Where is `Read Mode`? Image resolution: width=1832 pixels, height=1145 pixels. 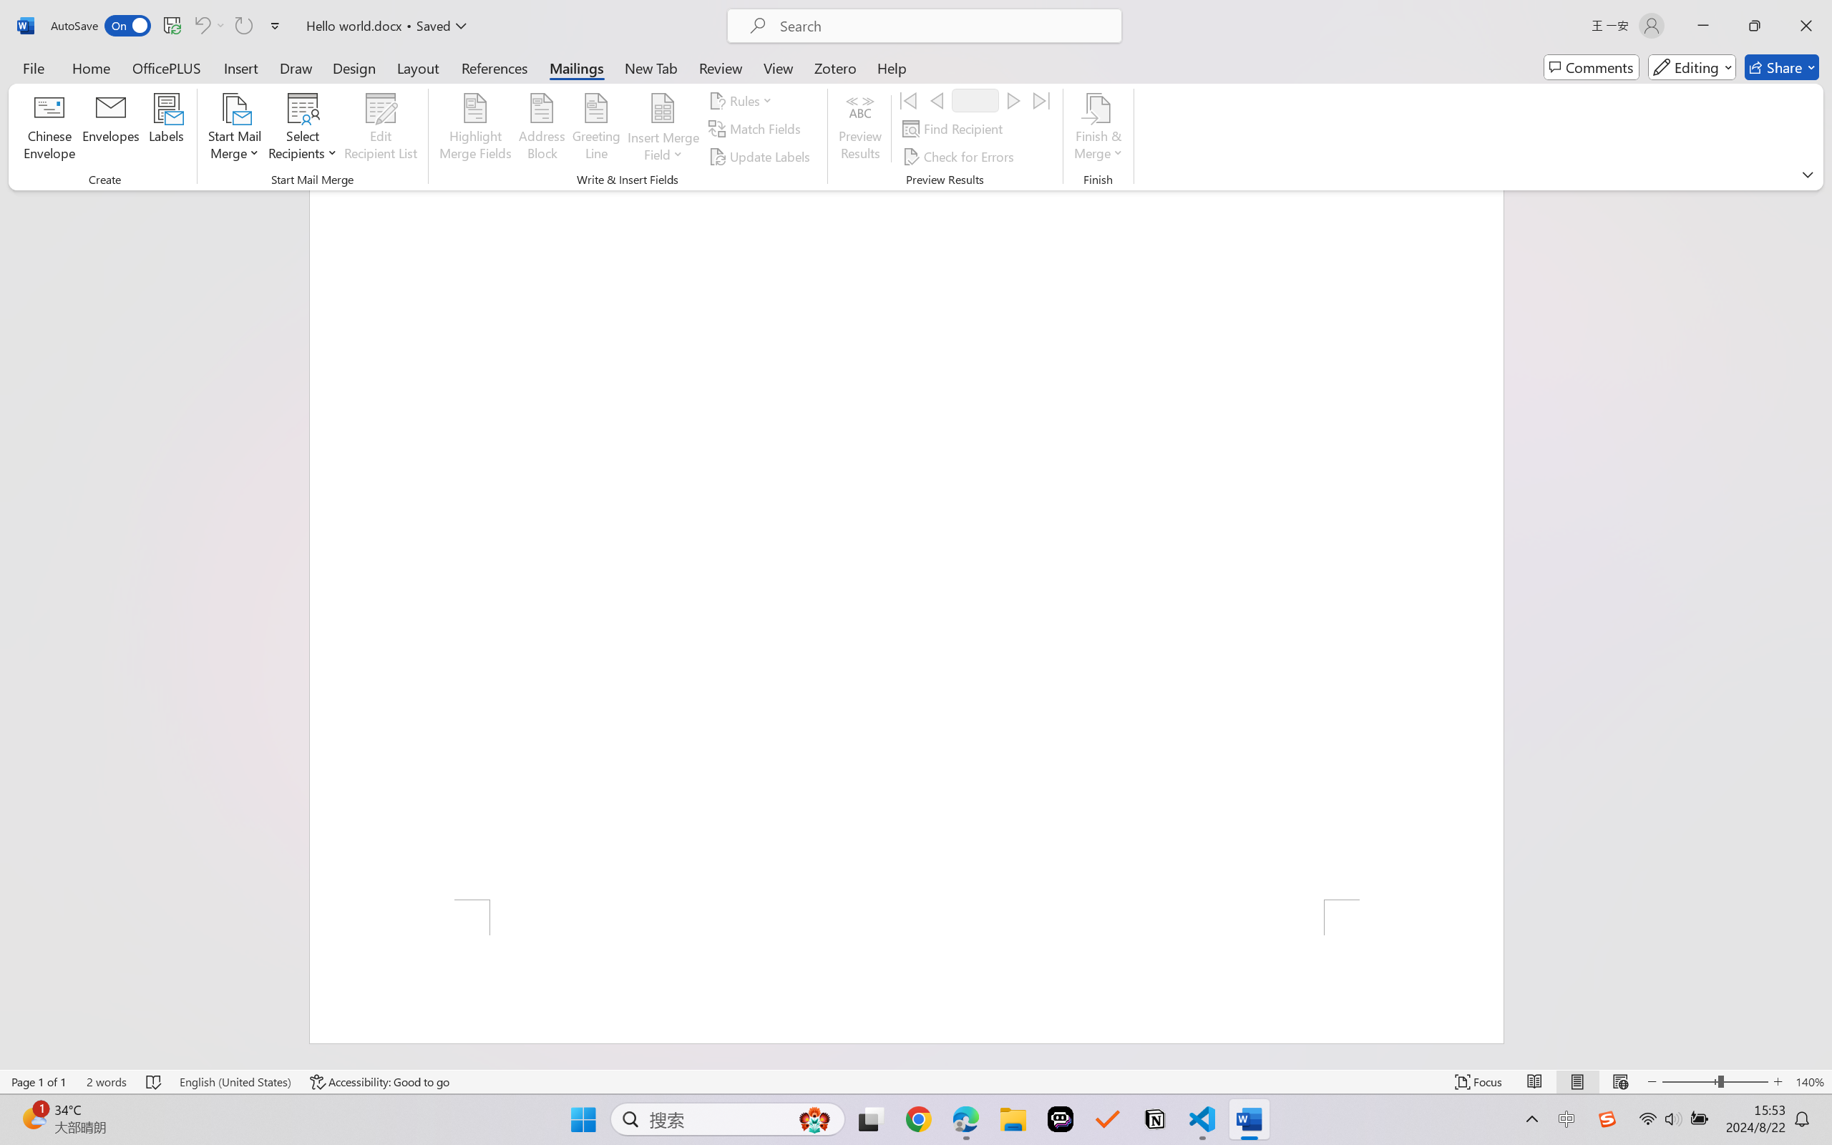 Read Mode is located at coordinates (1535, 1082).